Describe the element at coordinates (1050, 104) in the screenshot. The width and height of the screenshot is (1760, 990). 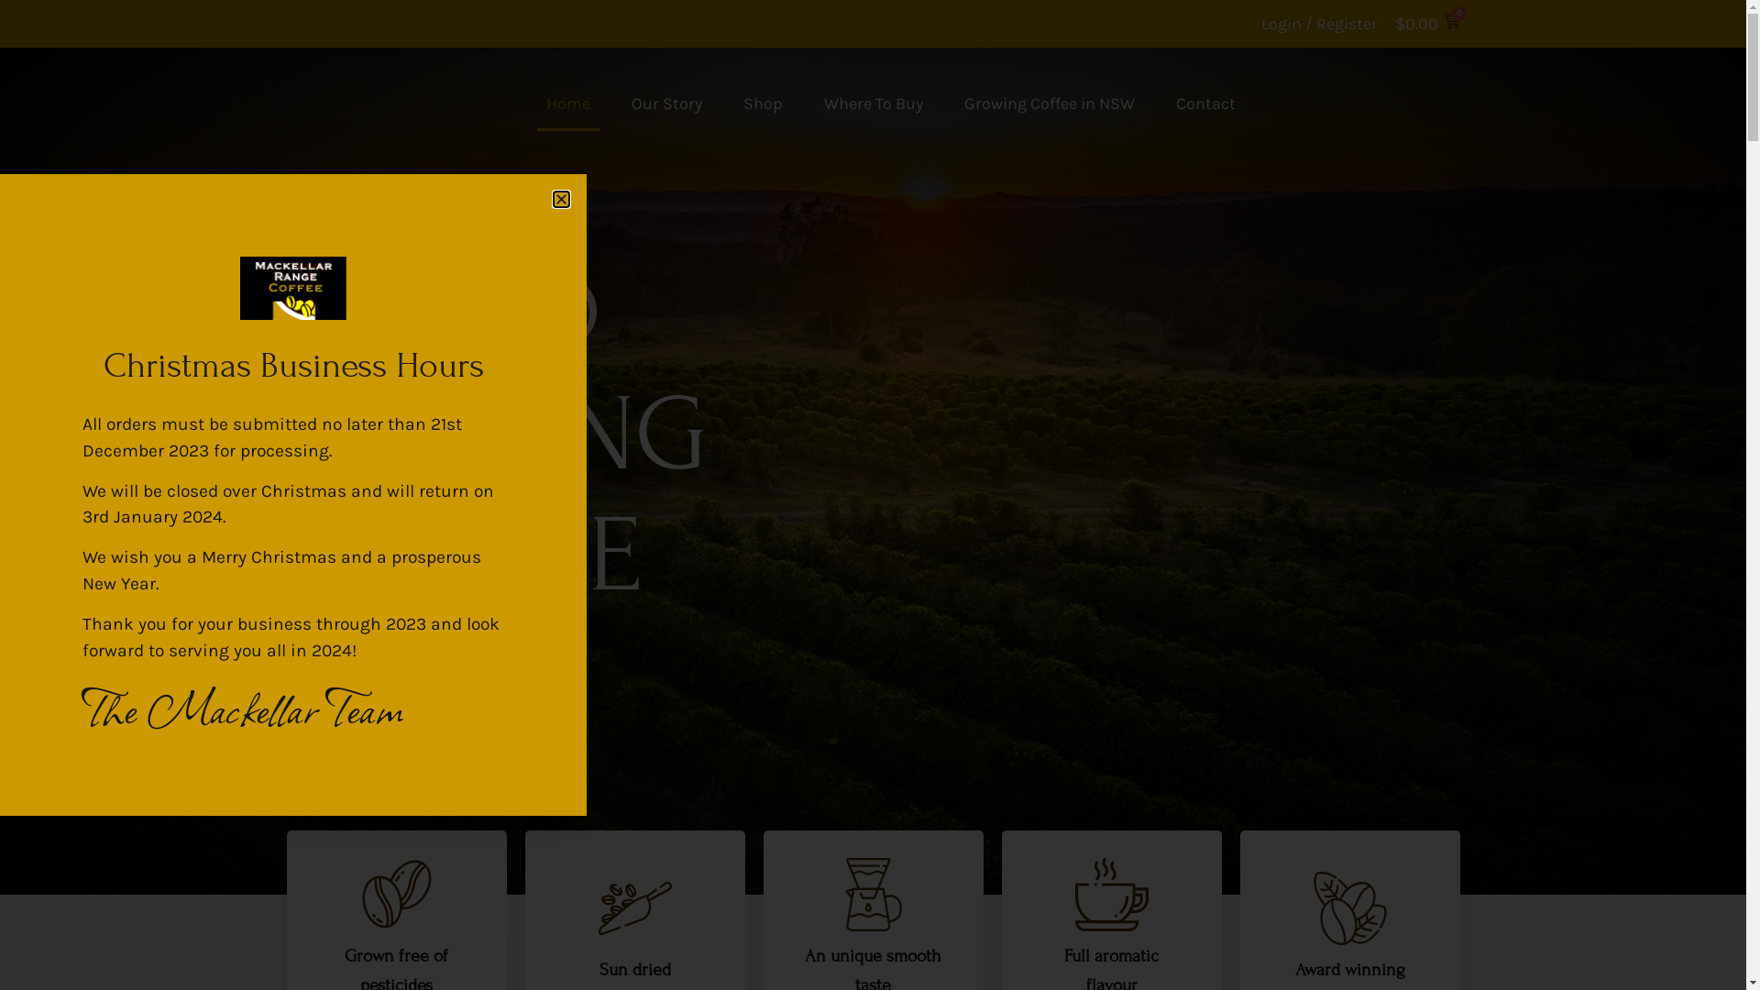
I see `Growing Coffee in NSW` at that location.